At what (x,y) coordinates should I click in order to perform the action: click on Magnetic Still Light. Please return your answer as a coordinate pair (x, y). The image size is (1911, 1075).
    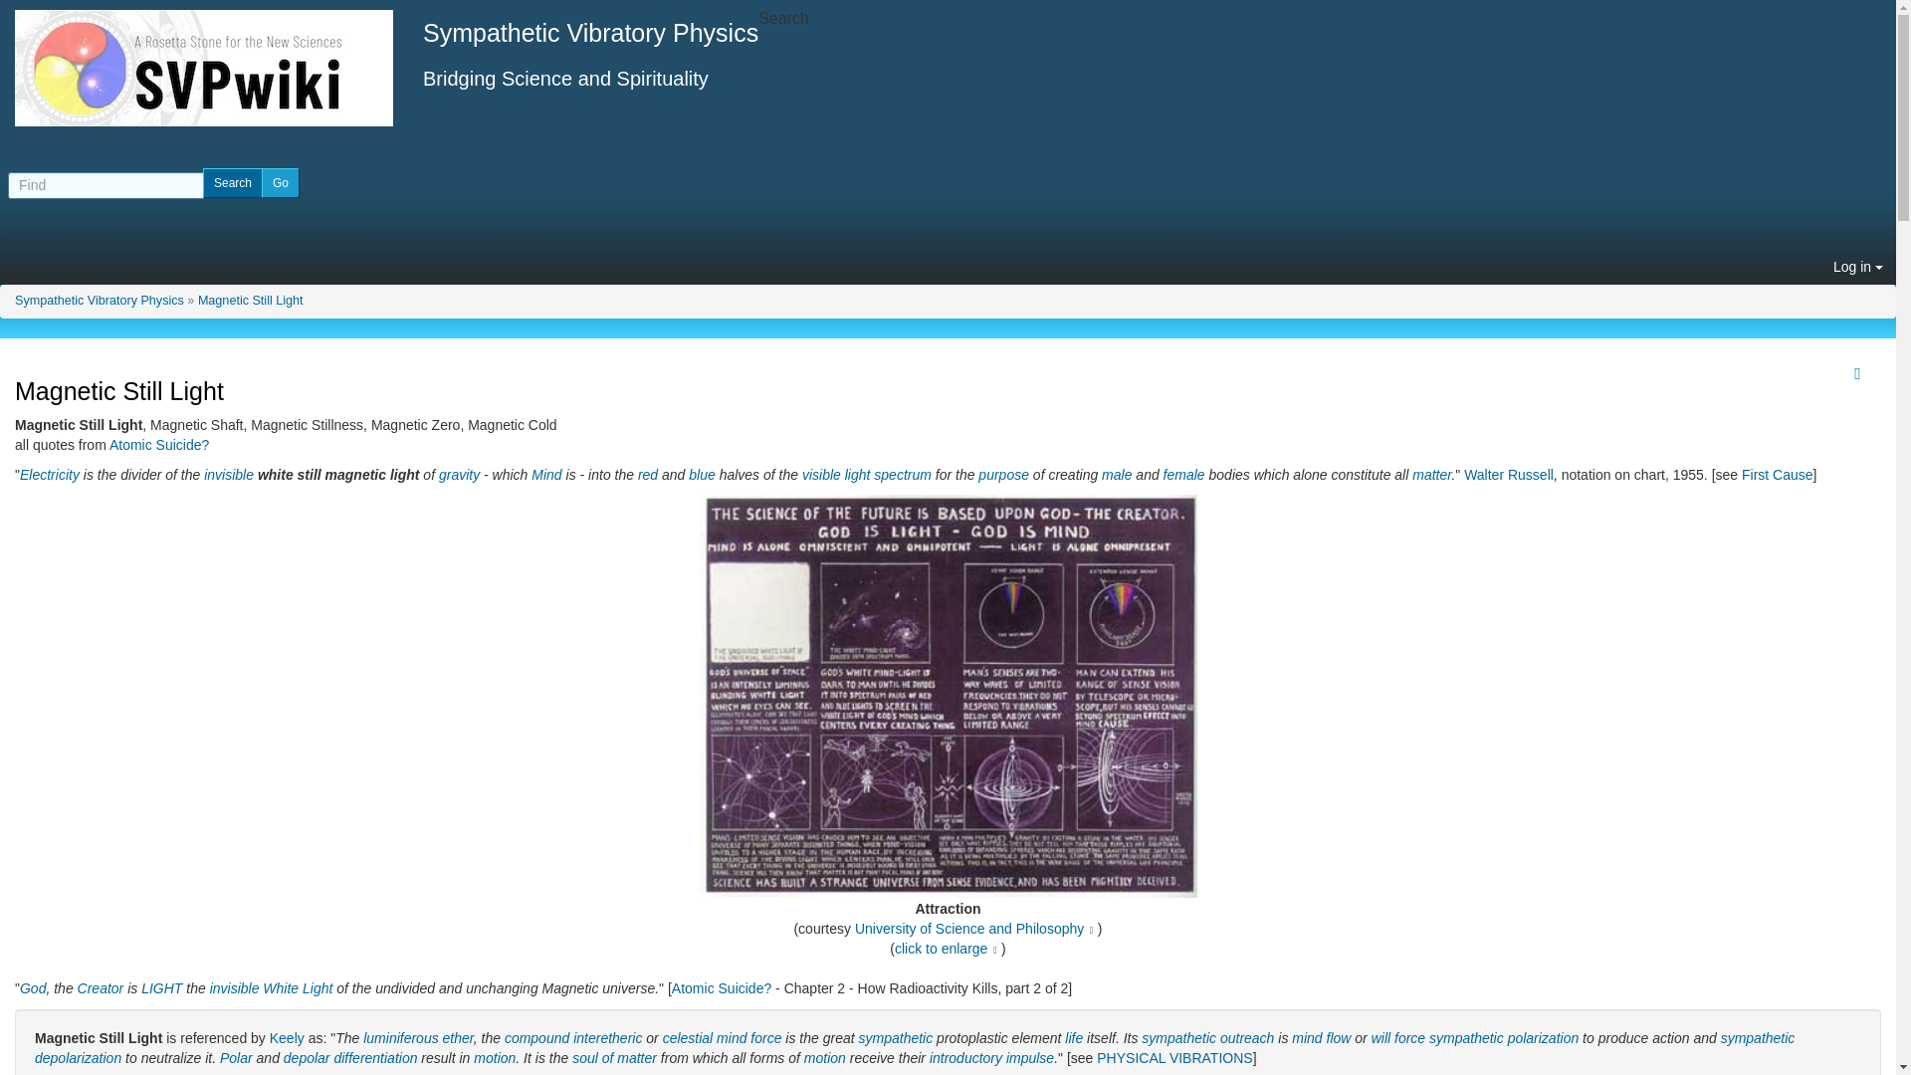
    Looking at the image, I should click on (251, 300).